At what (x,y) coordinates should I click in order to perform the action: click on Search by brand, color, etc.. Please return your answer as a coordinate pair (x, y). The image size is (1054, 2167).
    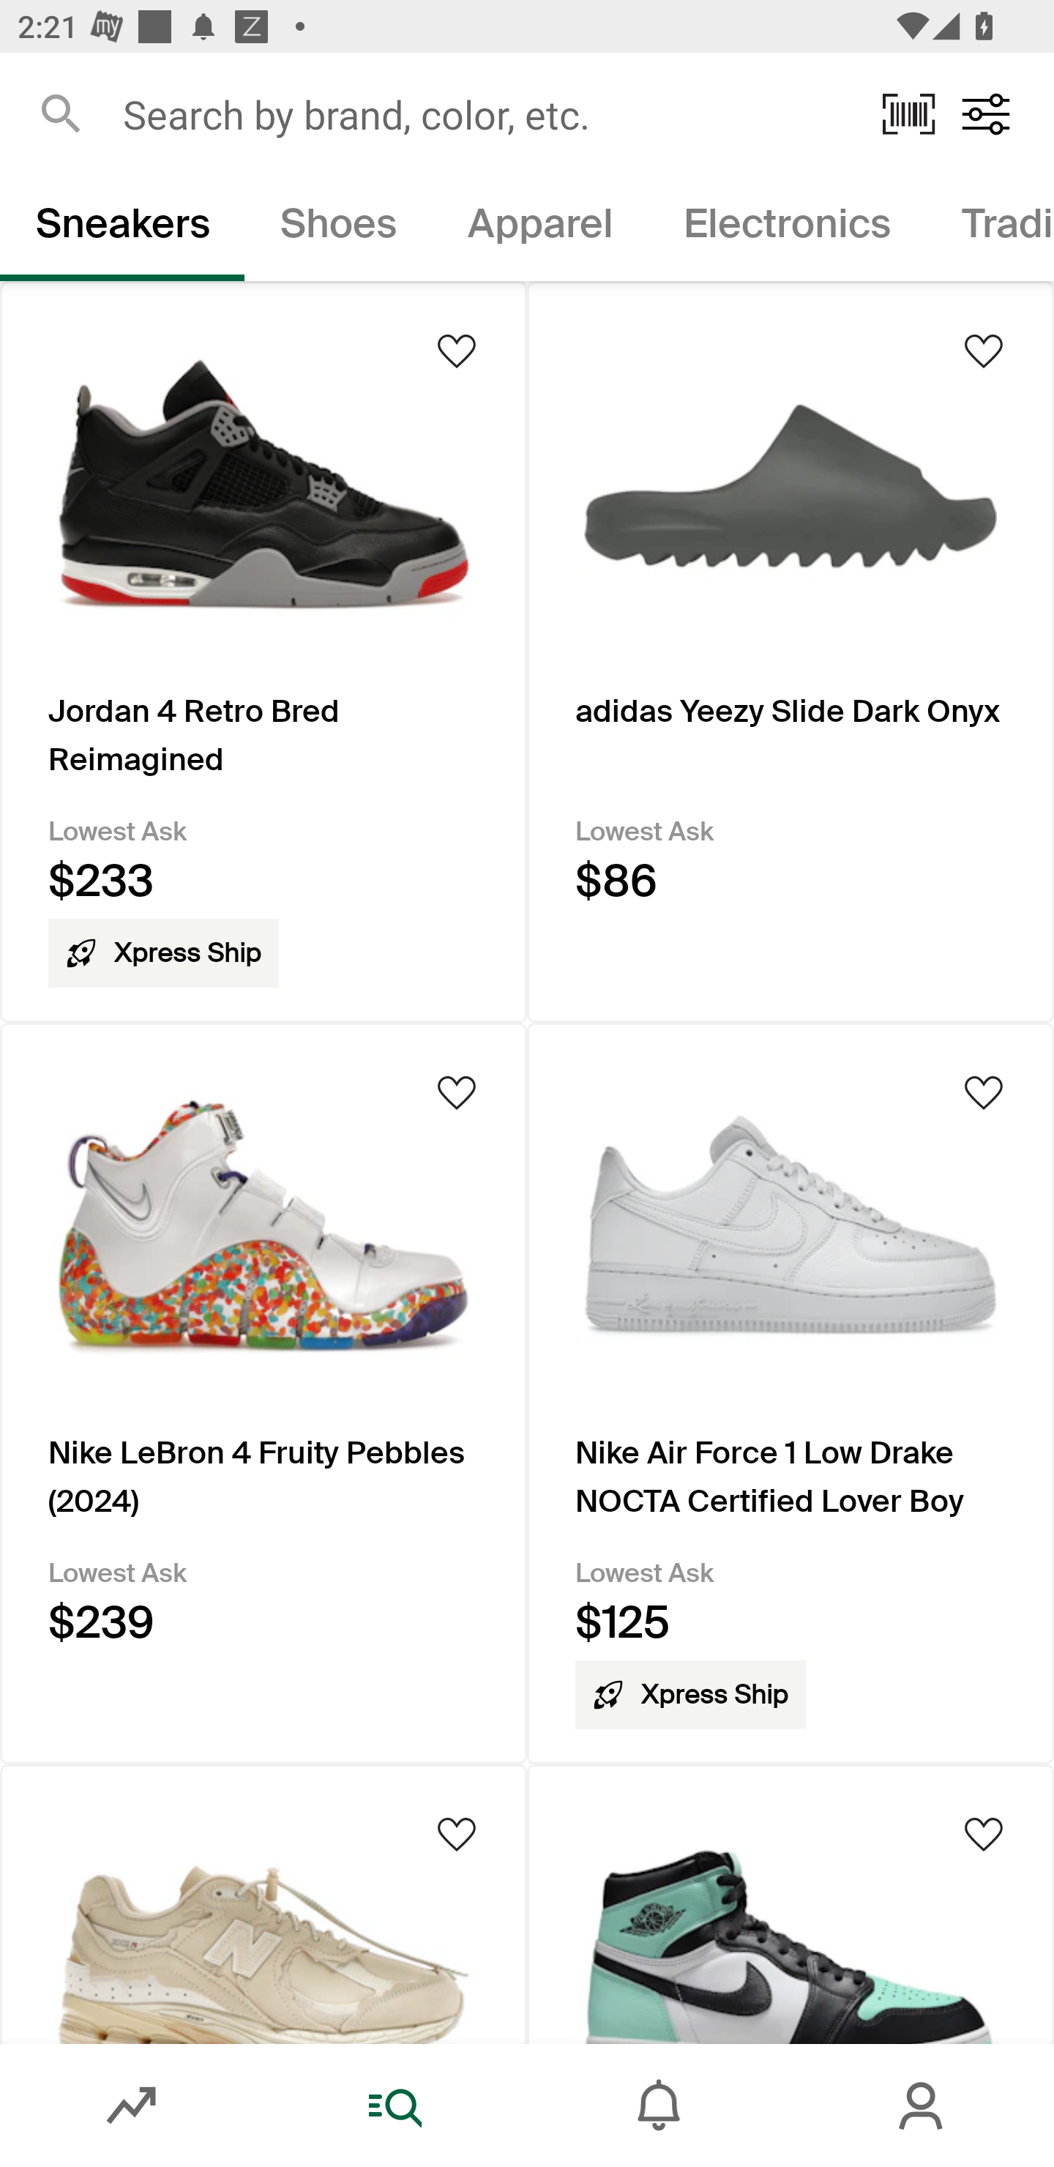
    Looking at the image, I should click on (485, 113).